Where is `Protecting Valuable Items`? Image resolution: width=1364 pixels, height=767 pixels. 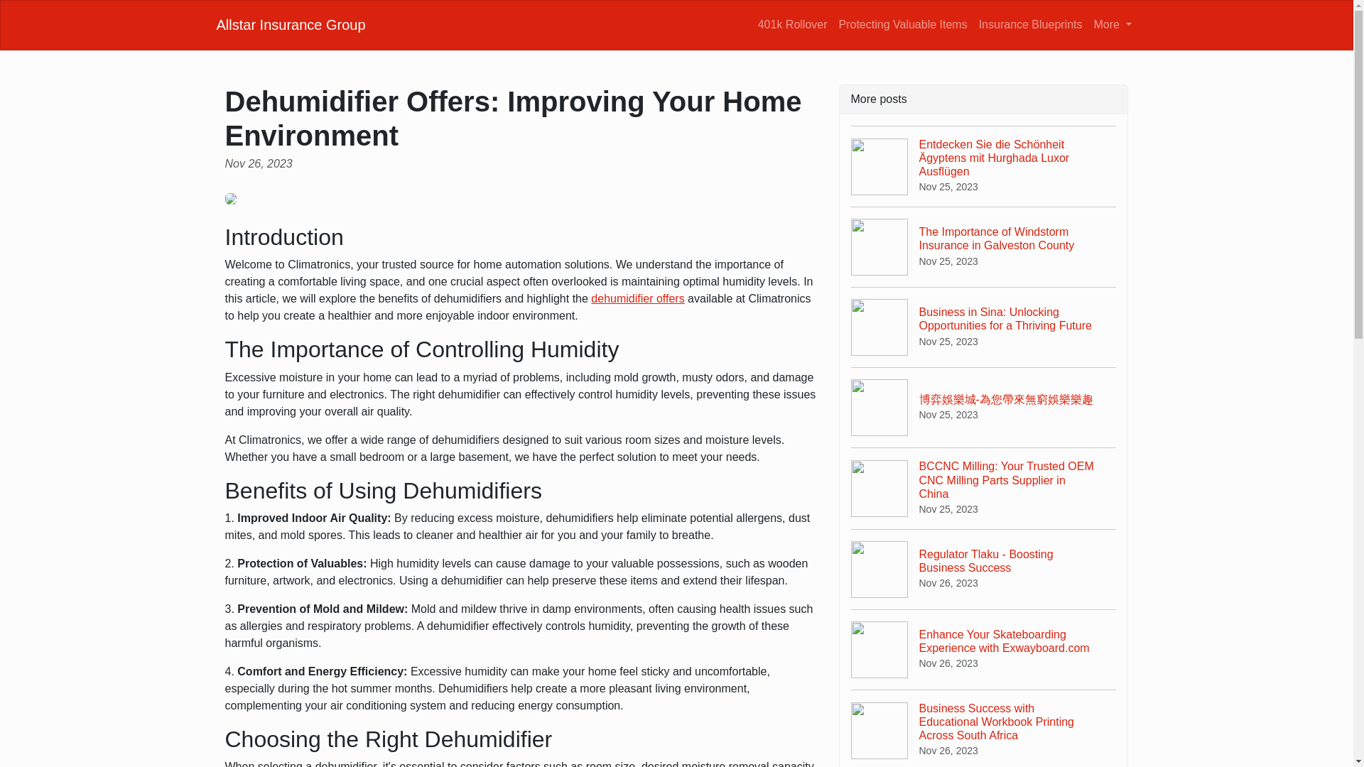
Protecting Valuable Items is located at coordinates (904, 24).